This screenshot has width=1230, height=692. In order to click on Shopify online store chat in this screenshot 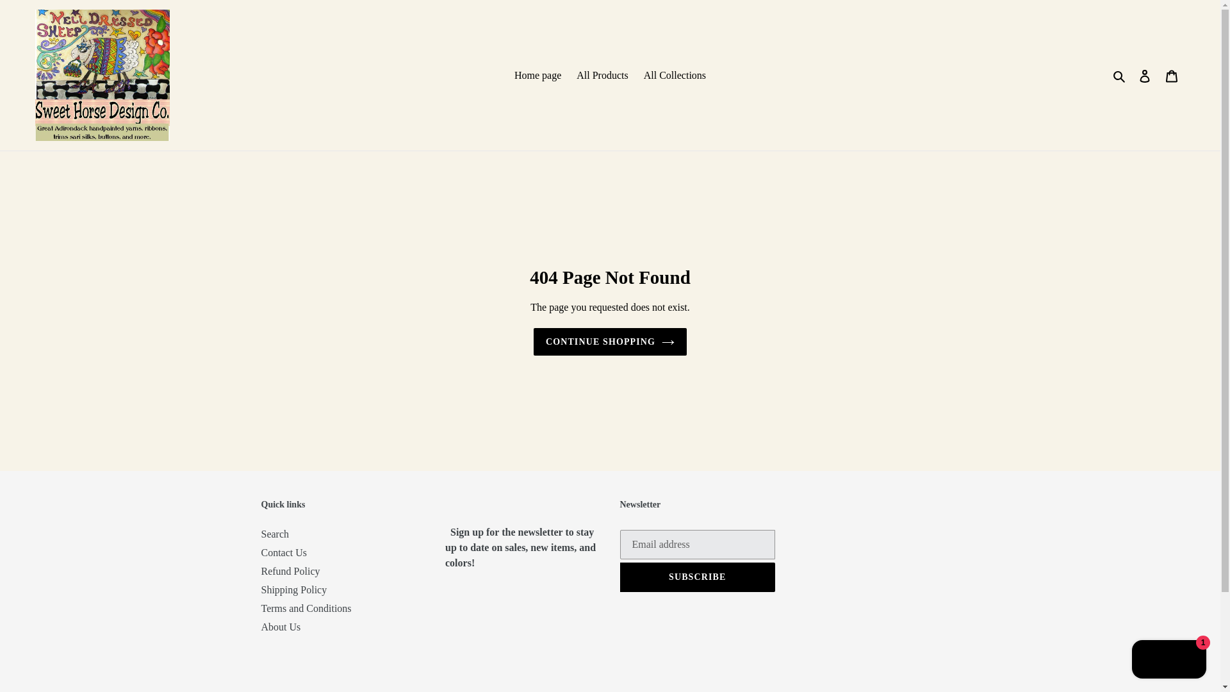, I will do `click(1168, 661)`.